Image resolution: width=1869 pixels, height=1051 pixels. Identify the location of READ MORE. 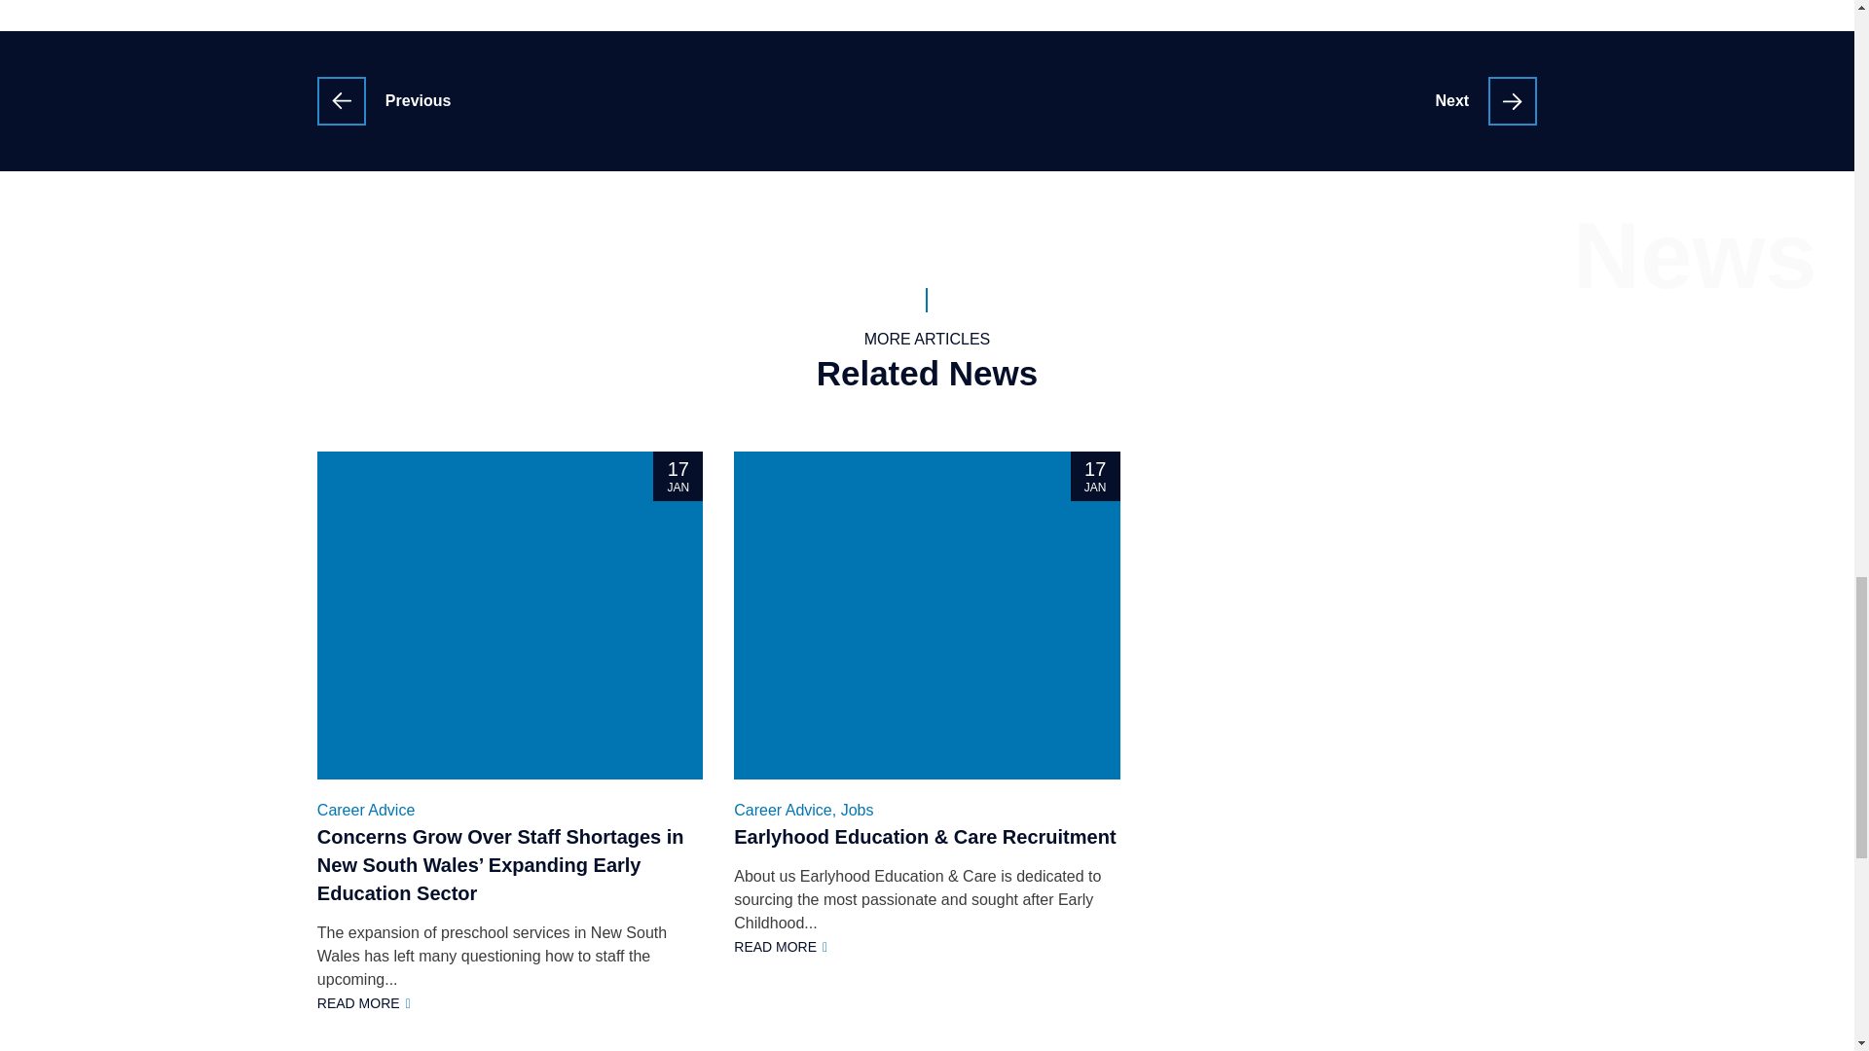
(1485, 100).